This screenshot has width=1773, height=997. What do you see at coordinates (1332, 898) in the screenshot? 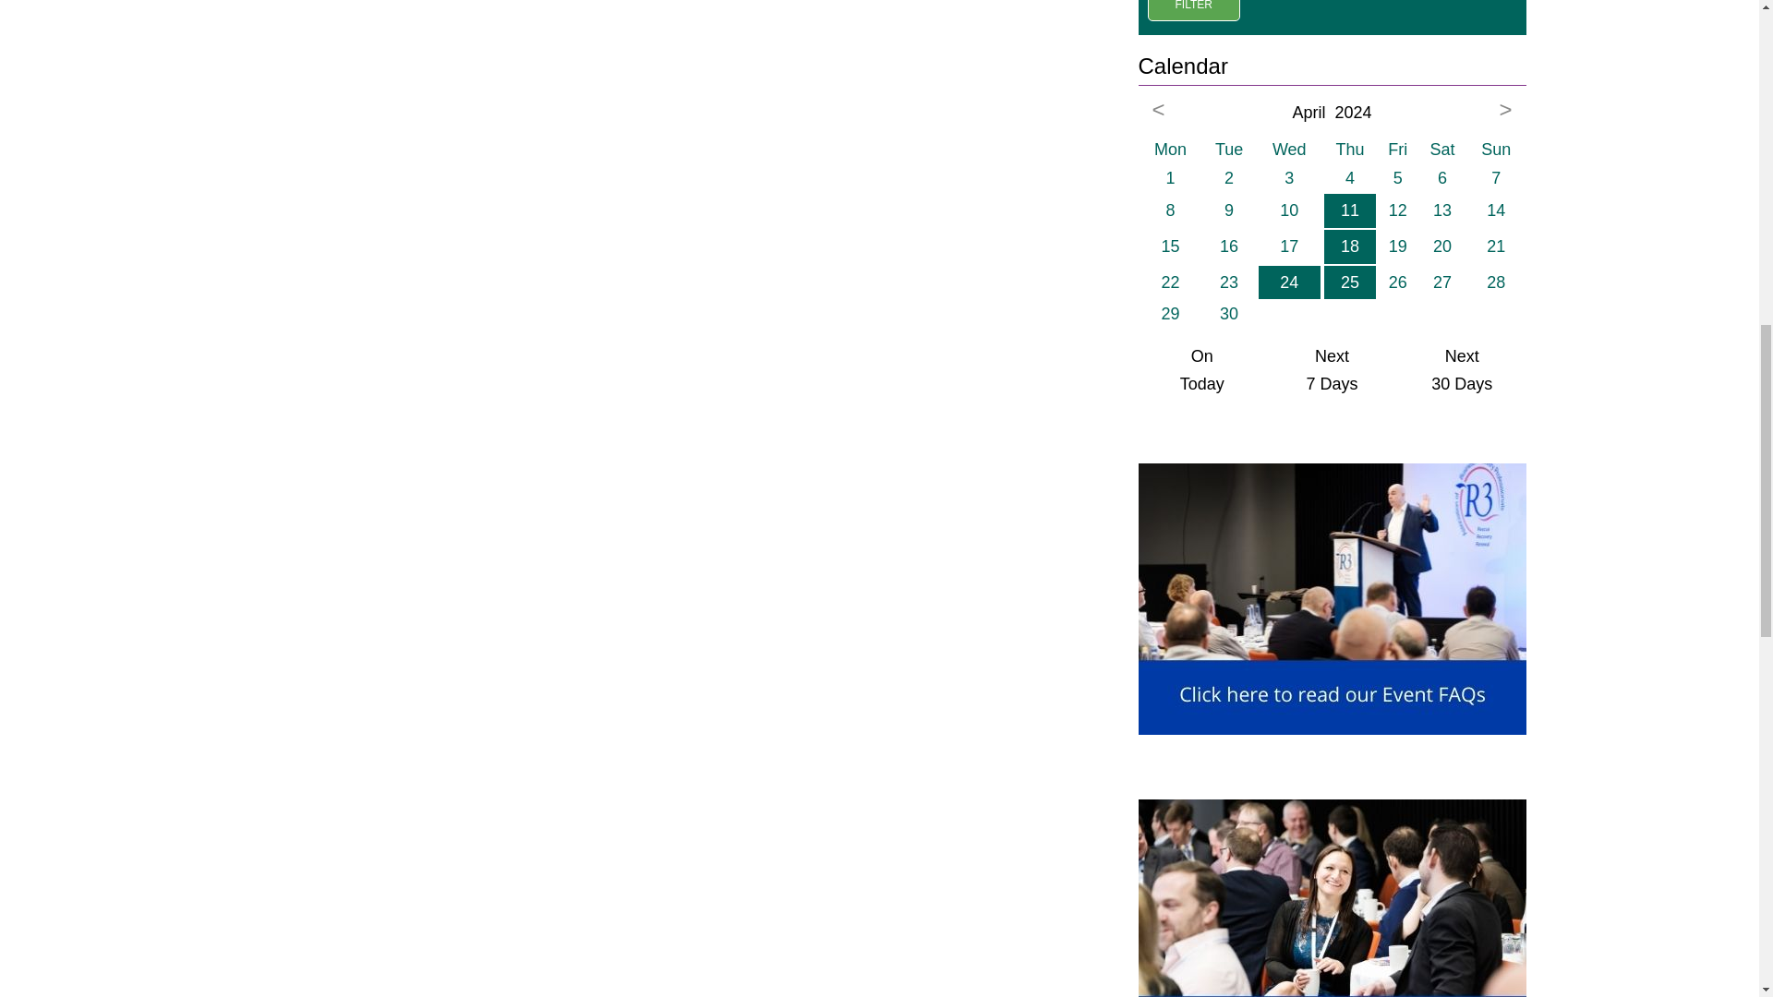
I see `COVID-19 Guidance` at bounding box center [1332, 898].